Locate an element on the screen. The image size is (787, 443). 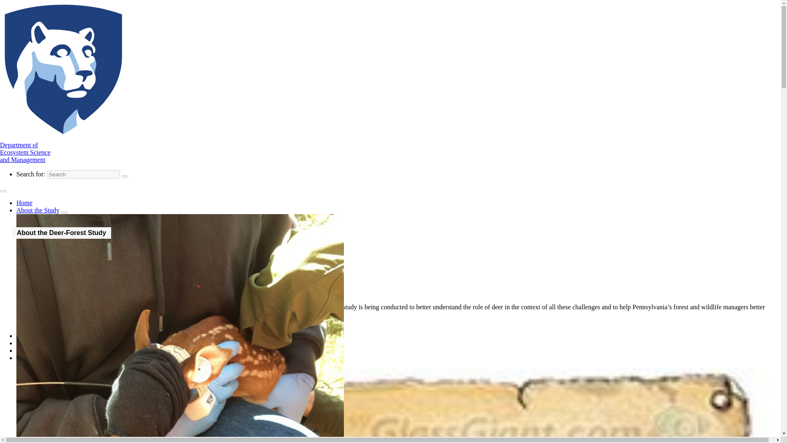
About the Study is located at coordinates (25, 152).